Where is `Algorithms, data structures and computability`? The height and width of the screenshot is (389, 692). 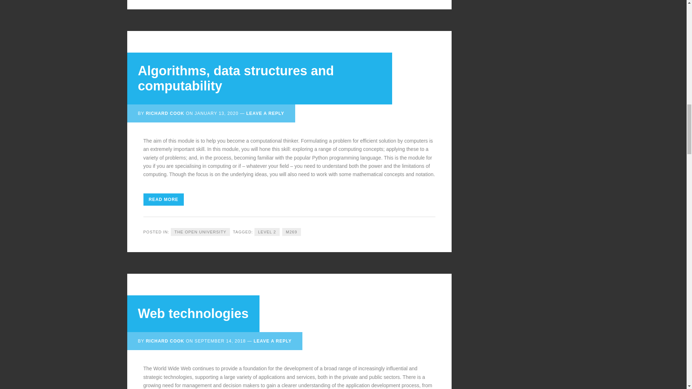 Algorithms, data structures and computability is located at coordinates (236, 79).